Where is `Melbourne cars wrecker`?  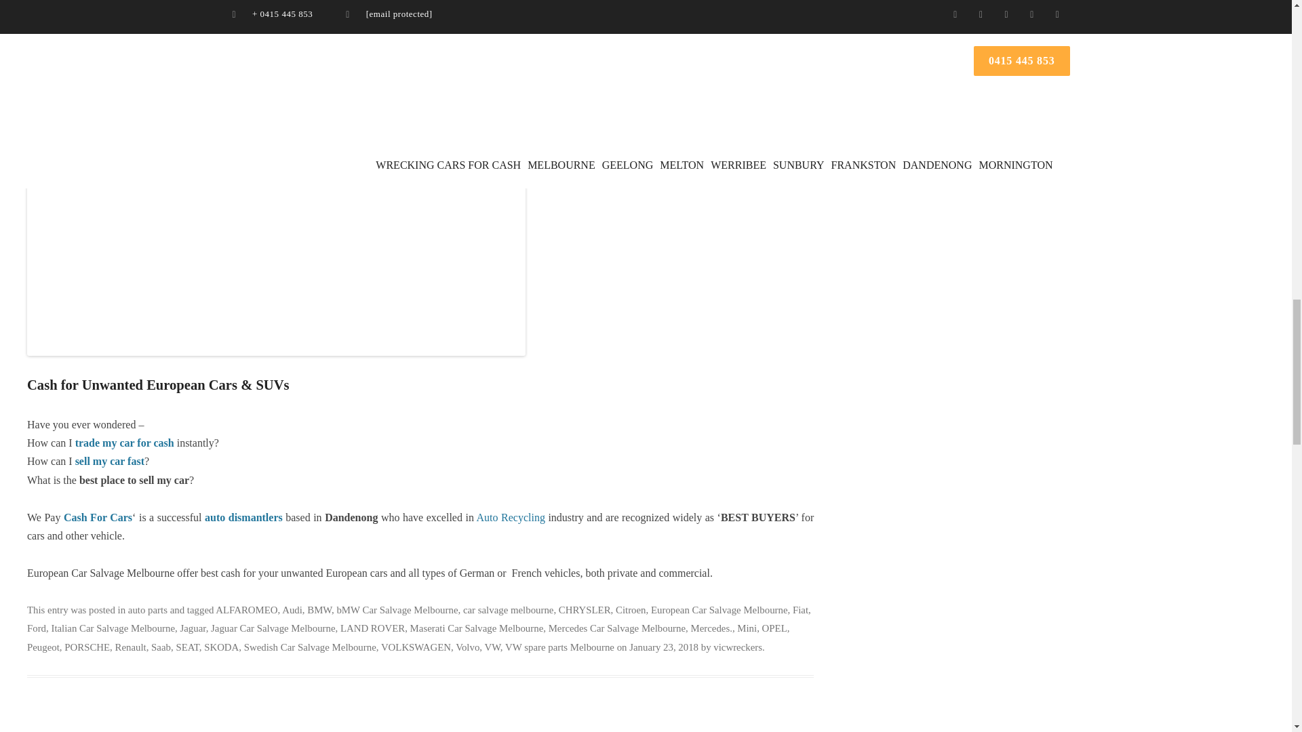 Melbourne cars wrecker is located at coordinates (140, 91).